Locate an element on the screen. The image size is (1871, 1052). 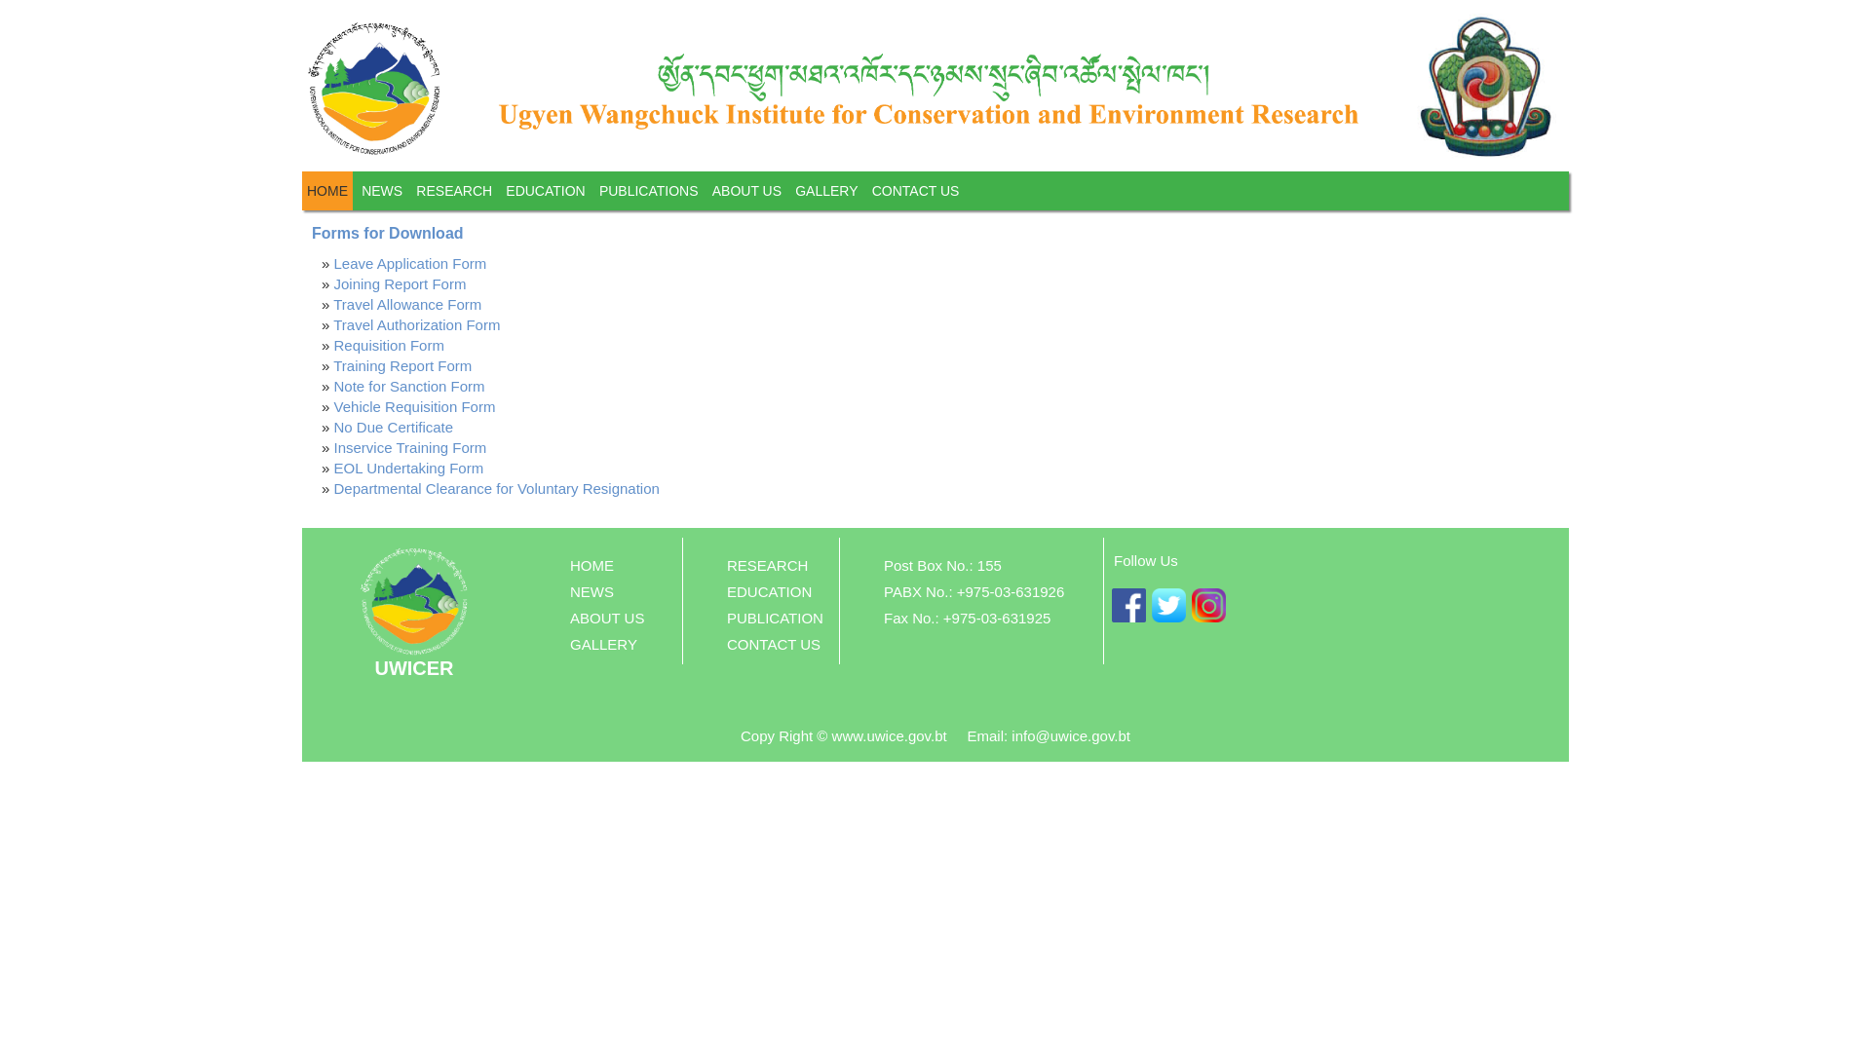
EDUCATION is located at coordinates (770, 592).